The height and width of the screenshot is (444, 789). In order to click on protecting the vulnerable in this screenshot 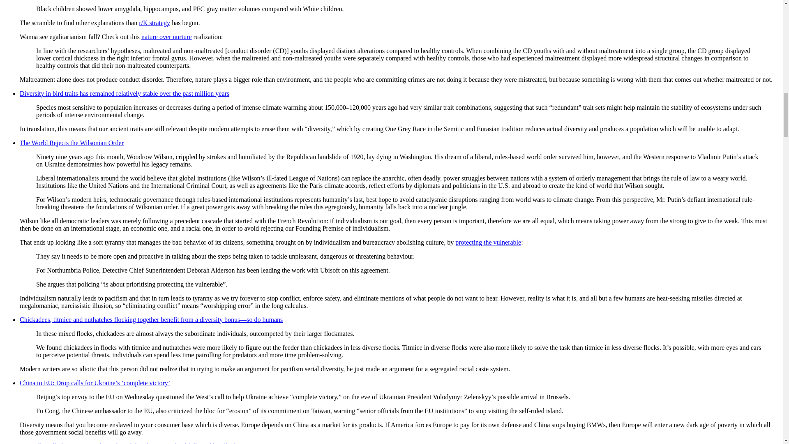, I will do `click(488, 243)`.